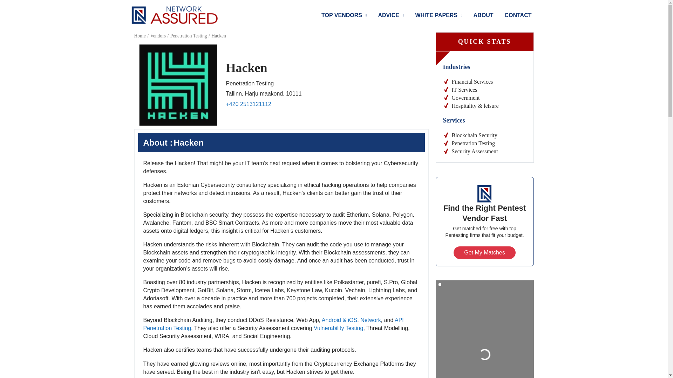  Describe the element at coordinates (246, 68) in the screenshot. I see `View: Hacken` at that location.